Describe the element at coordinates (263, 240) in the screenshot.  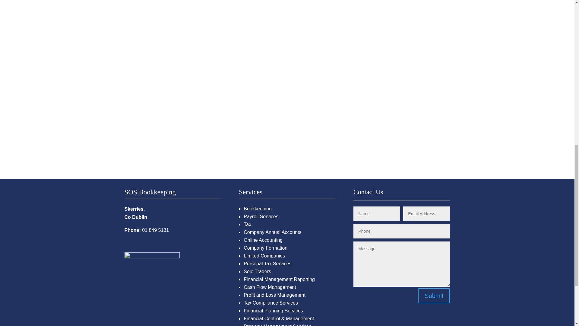
I see `Online Accounting` at that location.